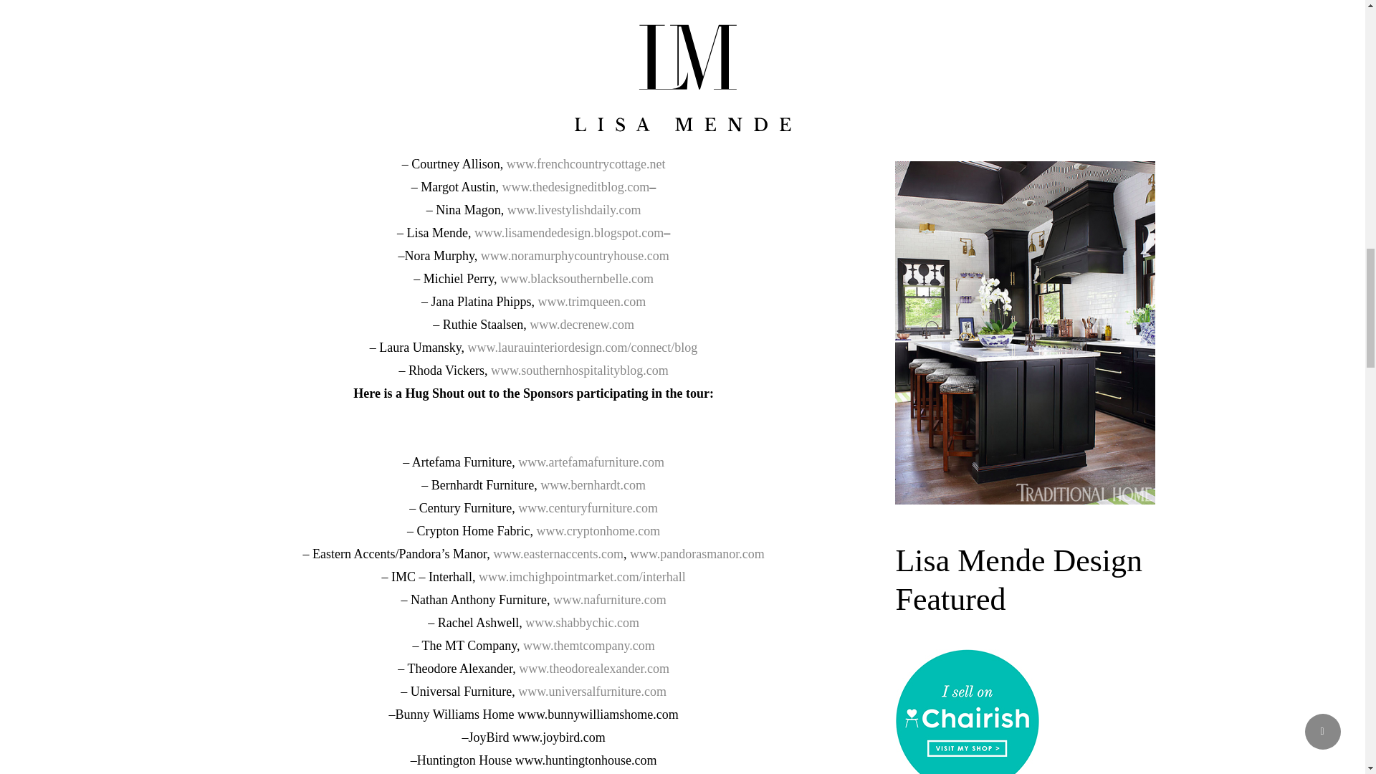 The width and height of the screenshot is (1376, 774). What do you see at coordinates (580, 370) in the screenshot?
I see `www.southernhospitalityblog.com` at bounding box center [580, 370].